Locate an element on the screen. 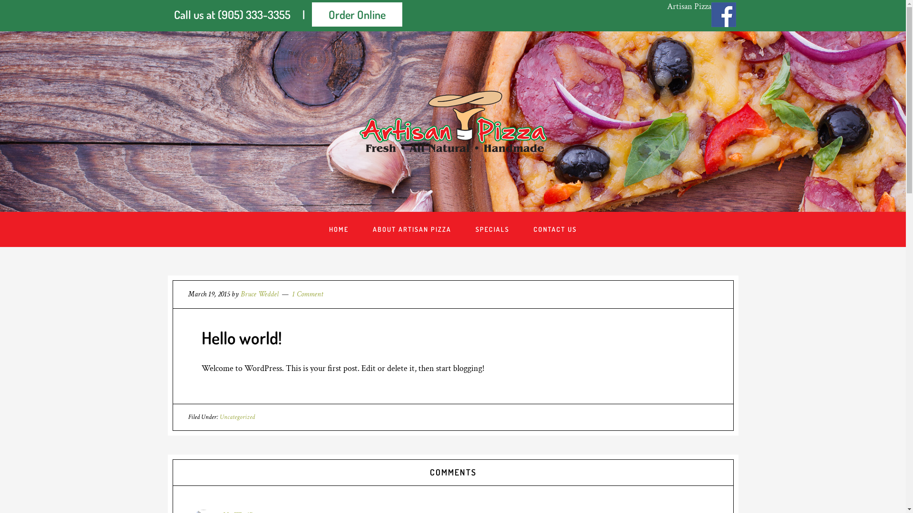  HOME is located at coordinates (339, 229).